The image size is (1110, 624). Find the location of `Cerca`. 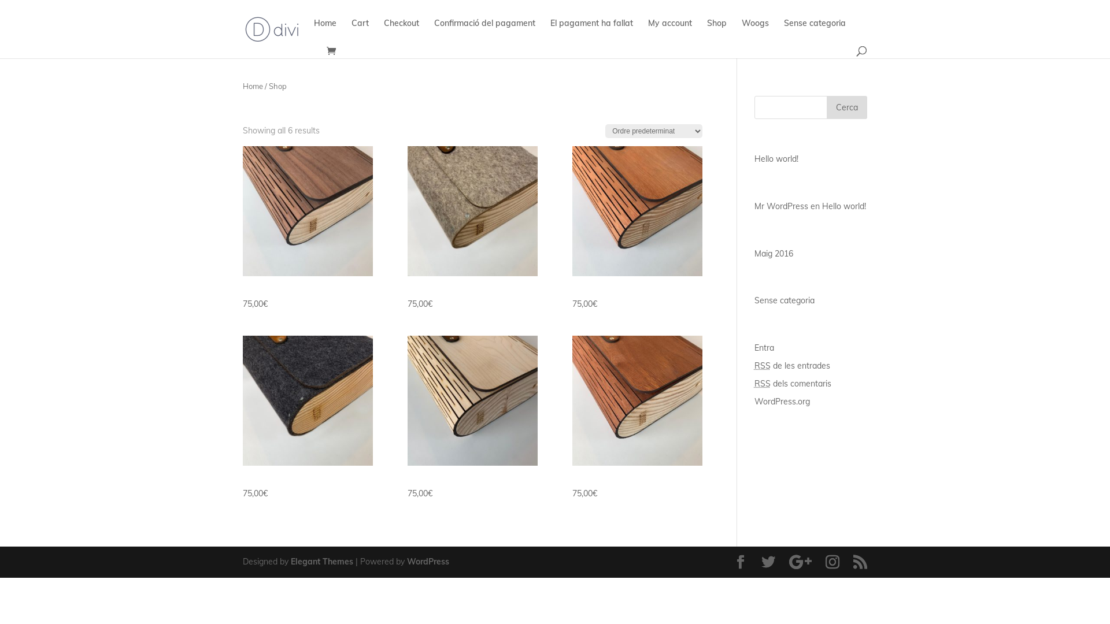

Cerca is located at coordinates (847, 107).